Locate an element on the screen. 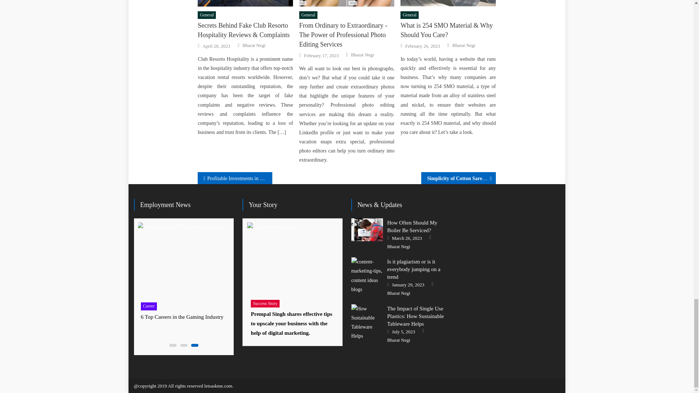  February 17, 2023 is located at coordinates (321, 55).